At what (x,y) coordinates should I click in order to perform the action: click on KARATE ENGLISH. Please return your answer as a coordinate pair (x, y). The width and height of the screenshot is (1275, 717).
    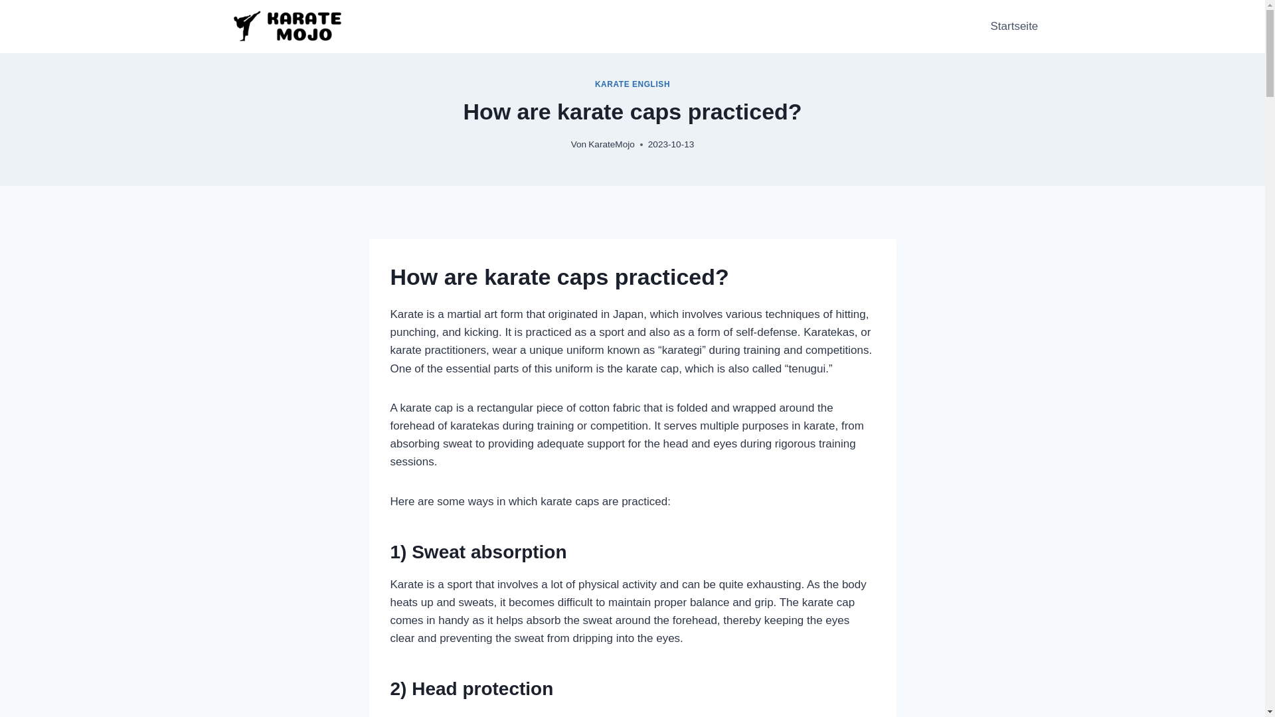
    Looking at the image, I should click on (632, 84).